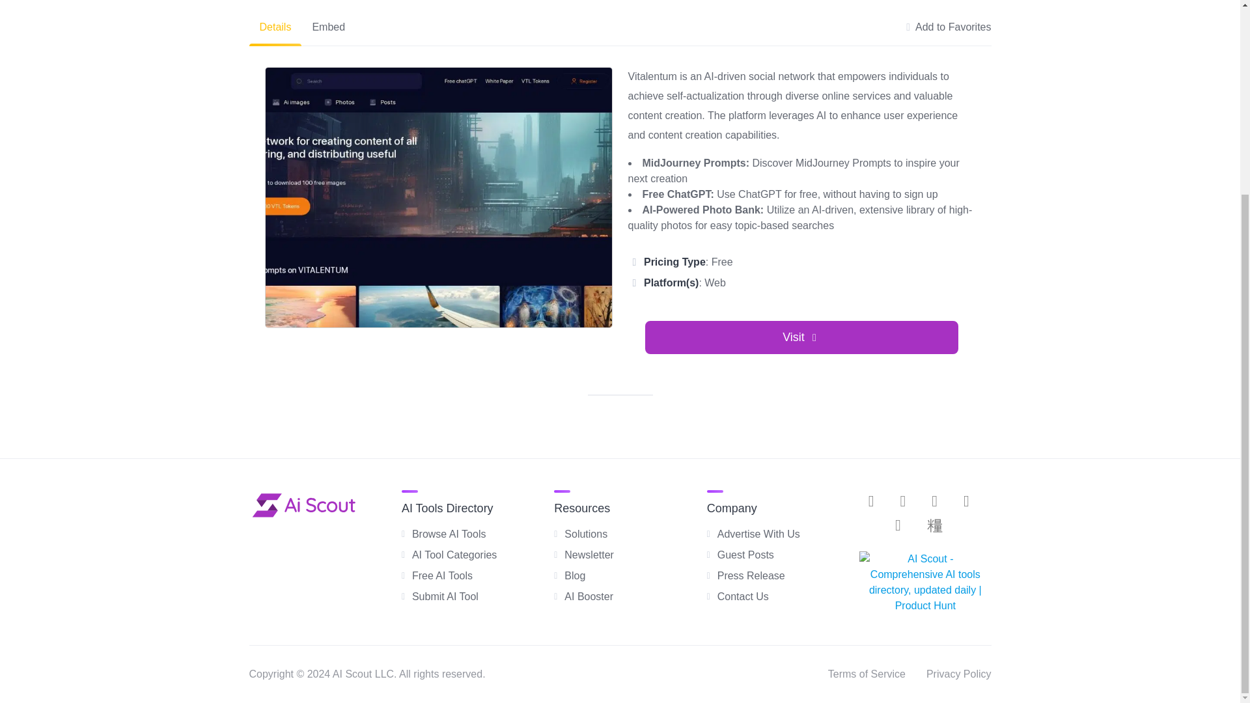 The width and height of the screenshot is (1250, 703). I want to click on Free AI Tools, so click(442, 575).